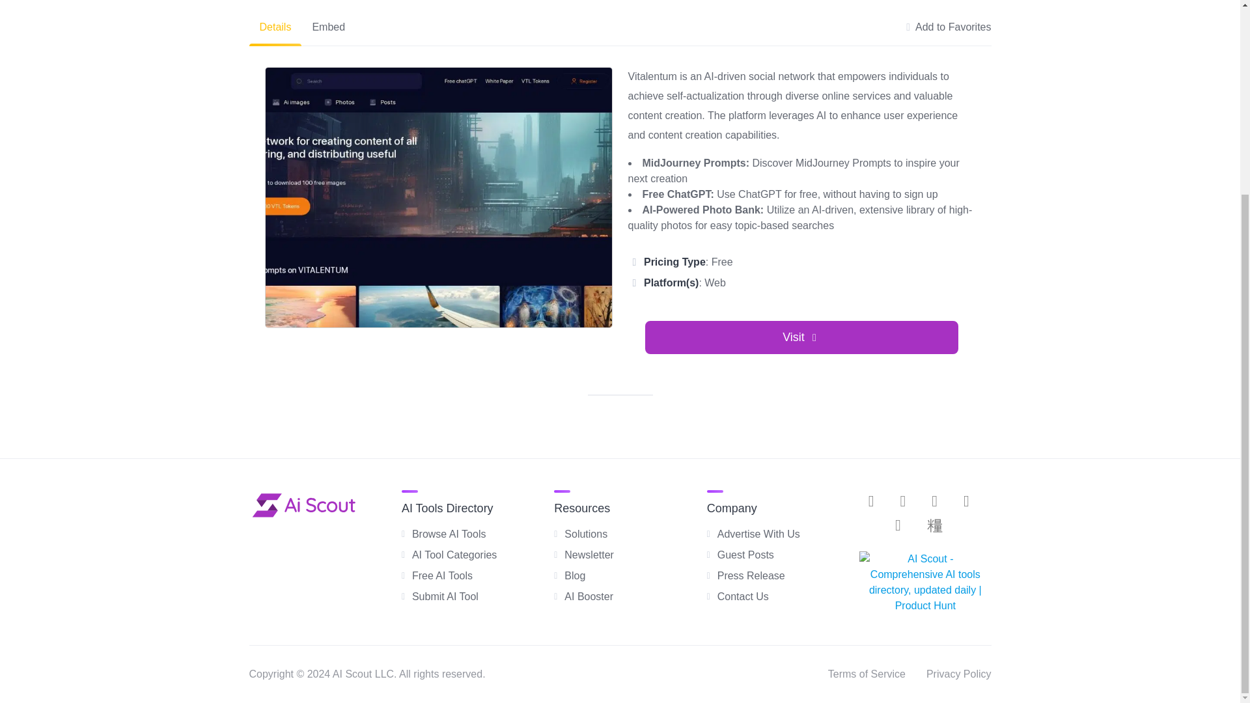 The width and height of the screenshot is (1250, 703). I want to click on Free AI Tools, so click(442, 575).